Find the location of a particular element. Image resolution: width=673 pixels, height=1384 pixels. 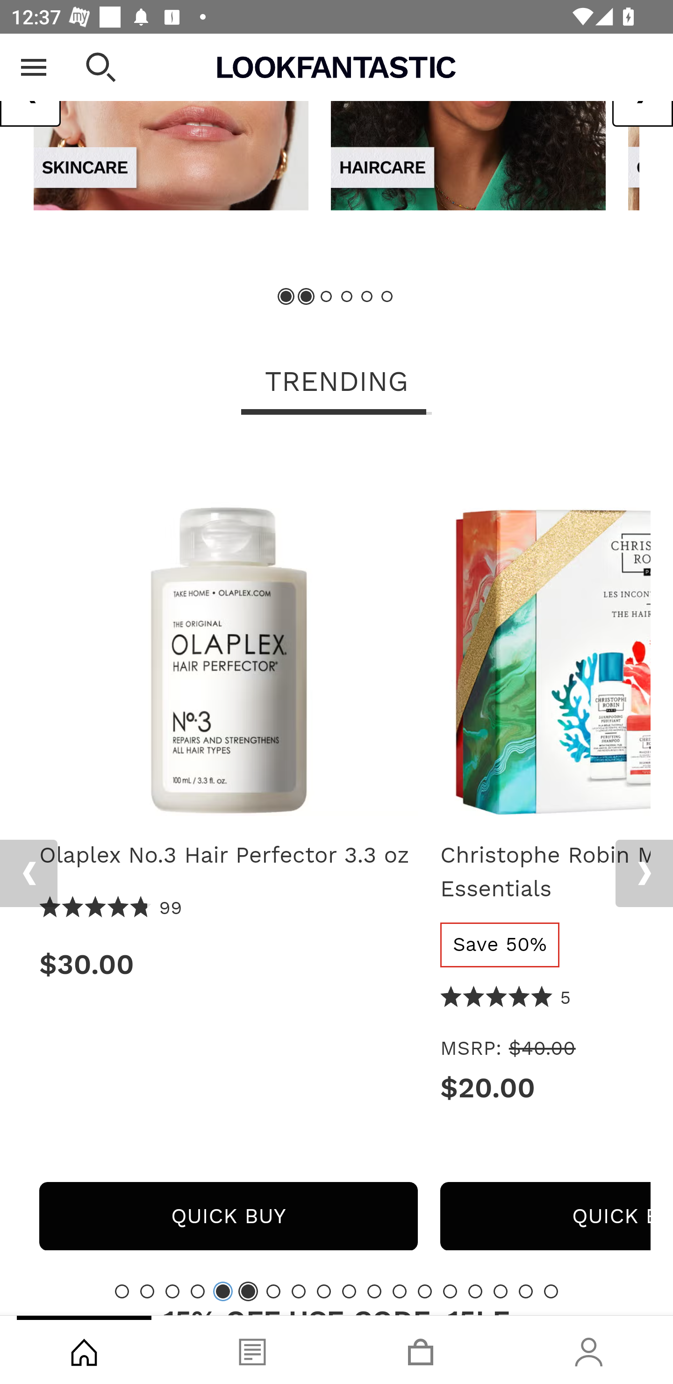

Slide 10 is located at coordinates (349, 1291).